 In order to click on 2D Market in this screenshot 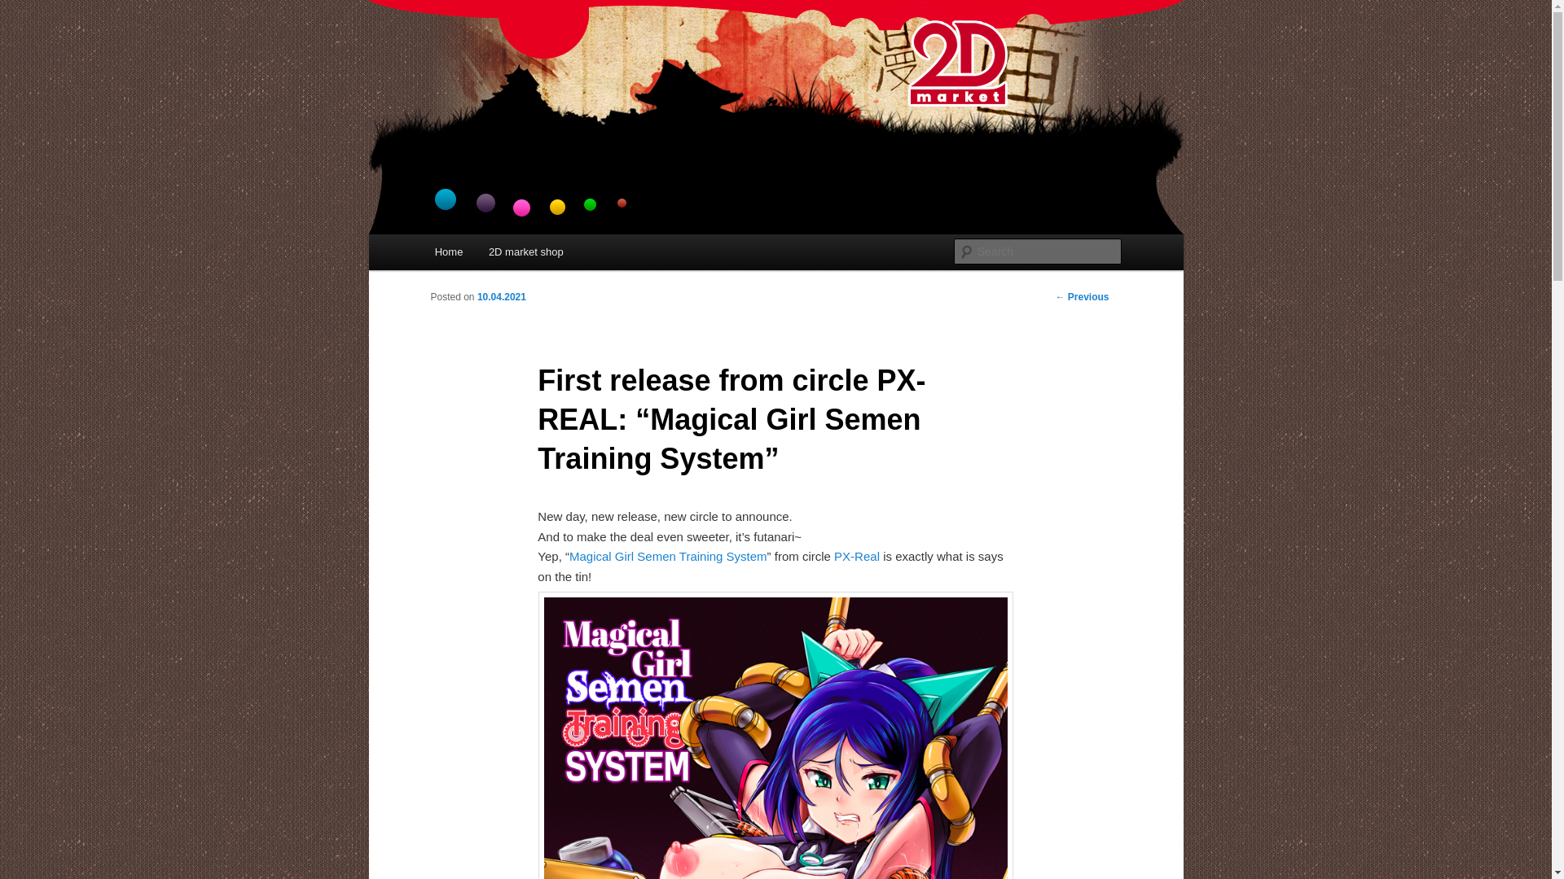, I will do `click(489, 59)`.